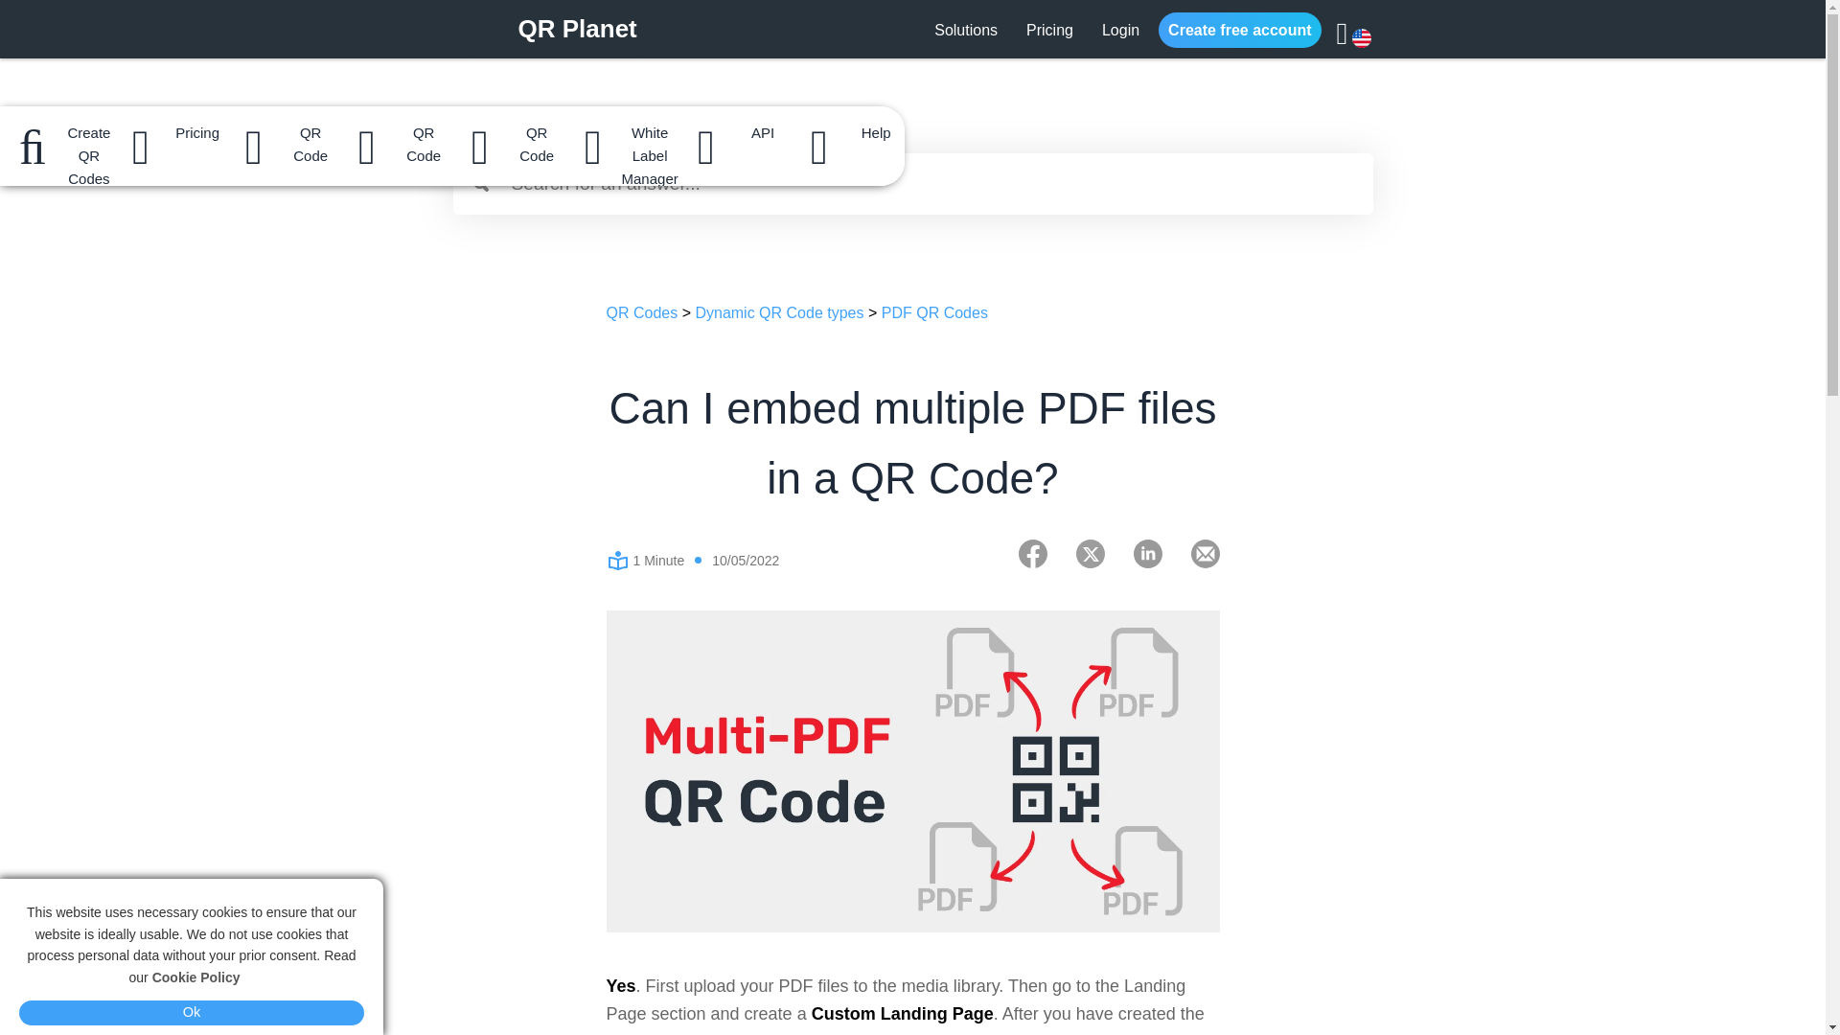  What do you see at coordinates (196, 977) in the screenshot?
I see `Cookie Policy` at bounding box center [196, 977].